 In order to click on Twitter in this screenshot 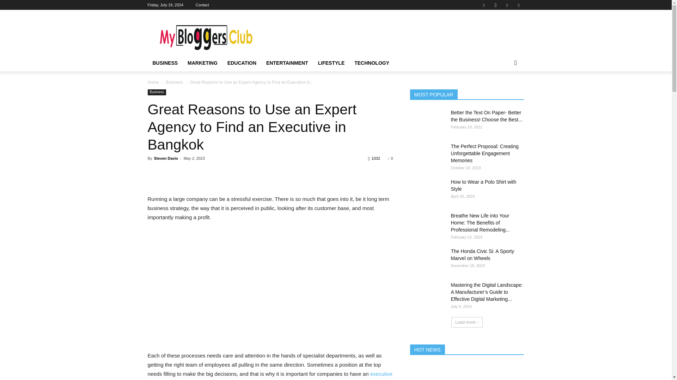, I will do `click(518, 5)`.